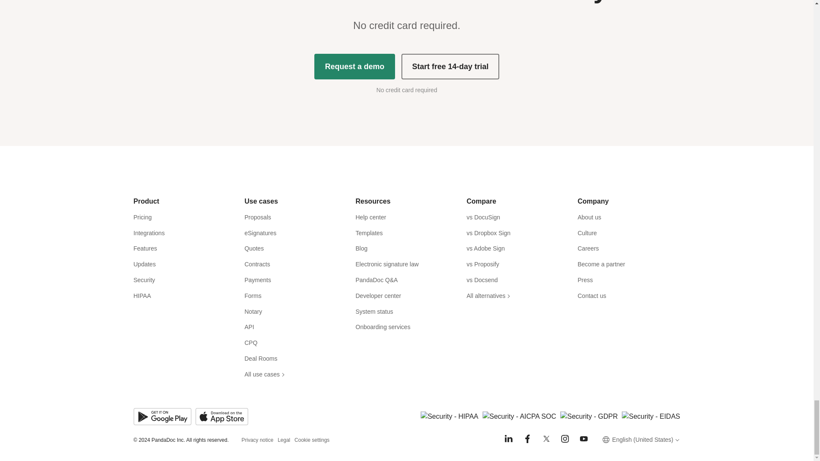  I want to click on Facebook, so click(527, 439).